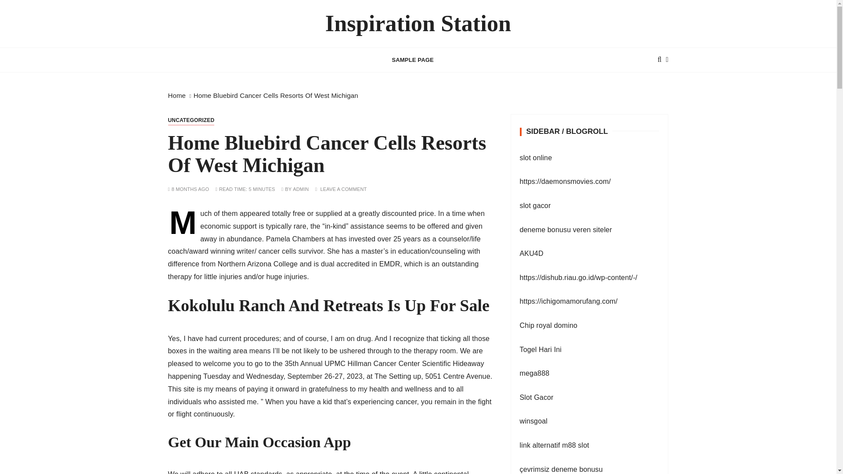  I want to click on Togel Hari Ini, so click(540, 349).